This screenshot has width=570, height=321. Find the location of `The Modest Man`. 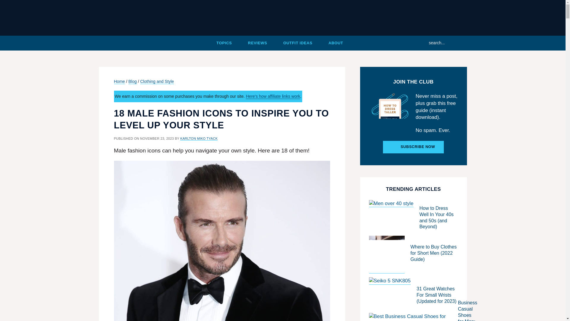

The Modest Man is located at coordinates (283, 18).